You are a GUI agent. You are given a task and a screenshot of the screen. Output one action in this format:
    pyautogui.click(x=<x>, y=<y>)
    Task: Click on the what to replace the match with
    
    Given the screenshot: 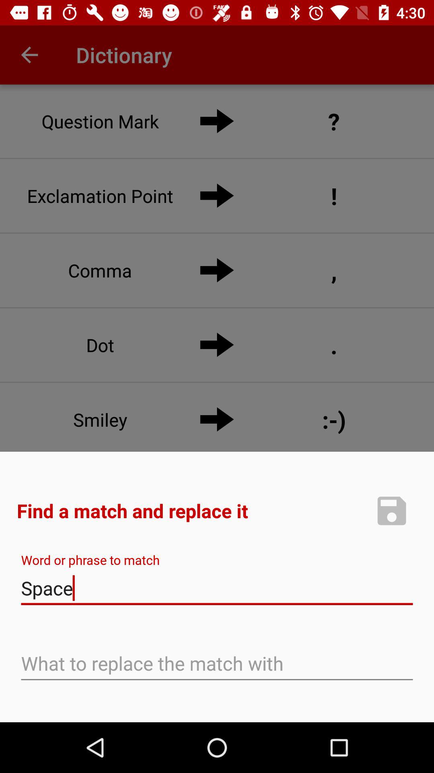 What is the action you would take?
    pyautogui.click(x=217, y=664)
    